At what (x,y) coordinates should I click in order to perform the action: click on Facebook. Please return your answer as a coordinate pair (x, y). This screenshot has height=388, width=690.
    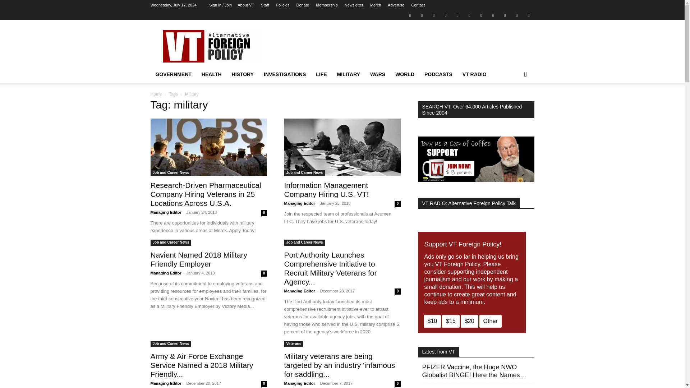
    Looking at the image, I should click on (422, 15).